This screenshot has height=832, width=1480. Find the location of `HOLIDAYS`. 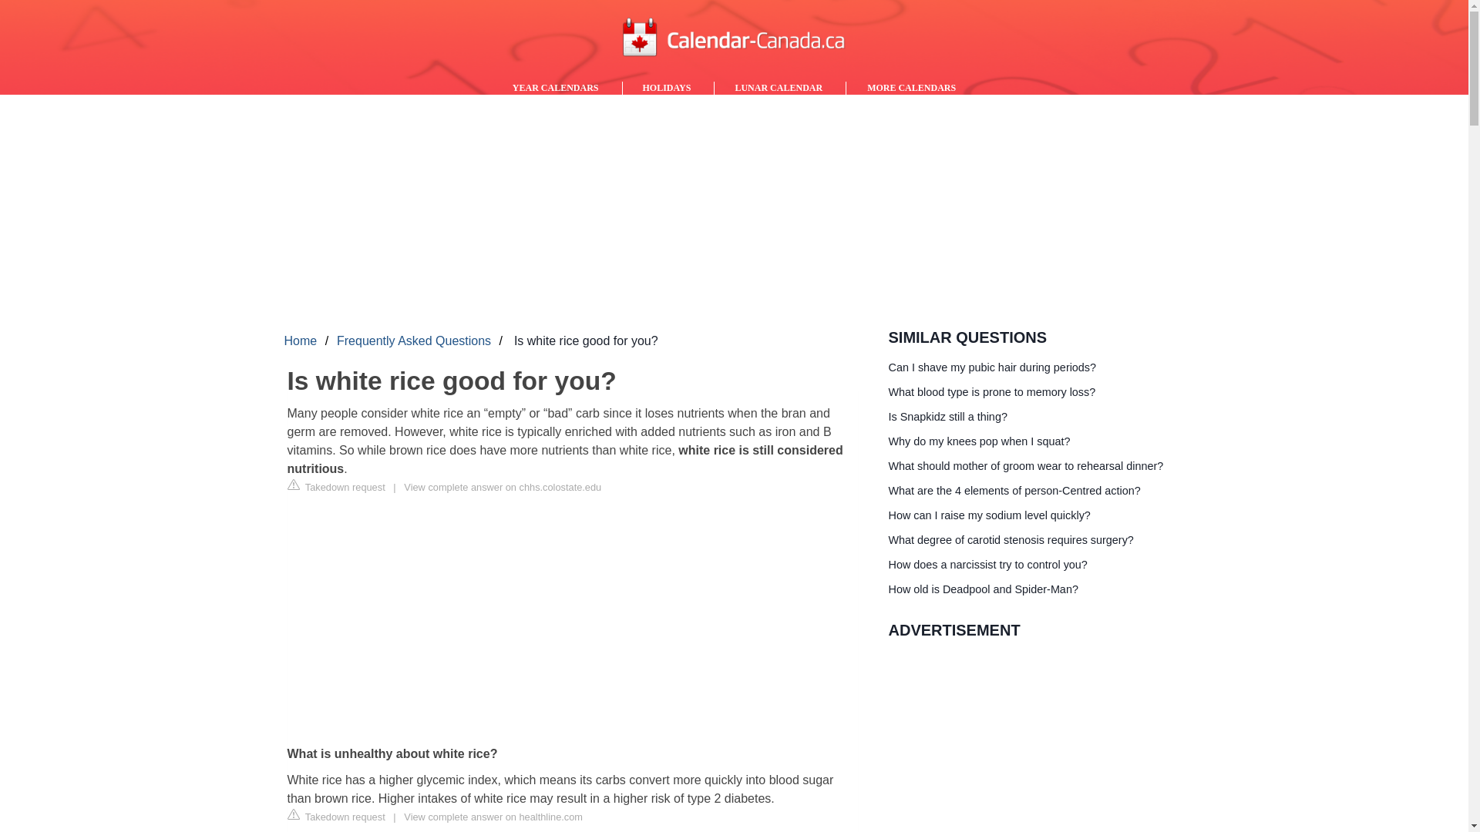

HOLIDAYS is located at coordinates (668, 88).